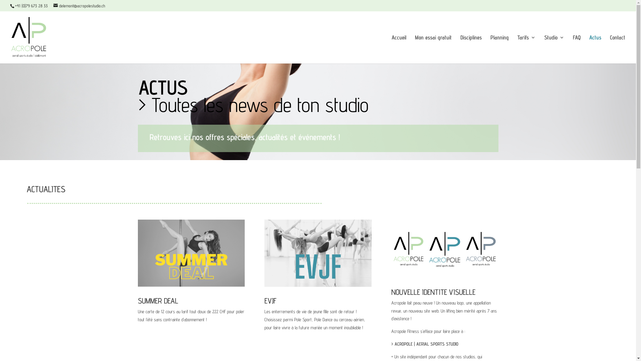  I want to click on Actus, so click(595, 49).